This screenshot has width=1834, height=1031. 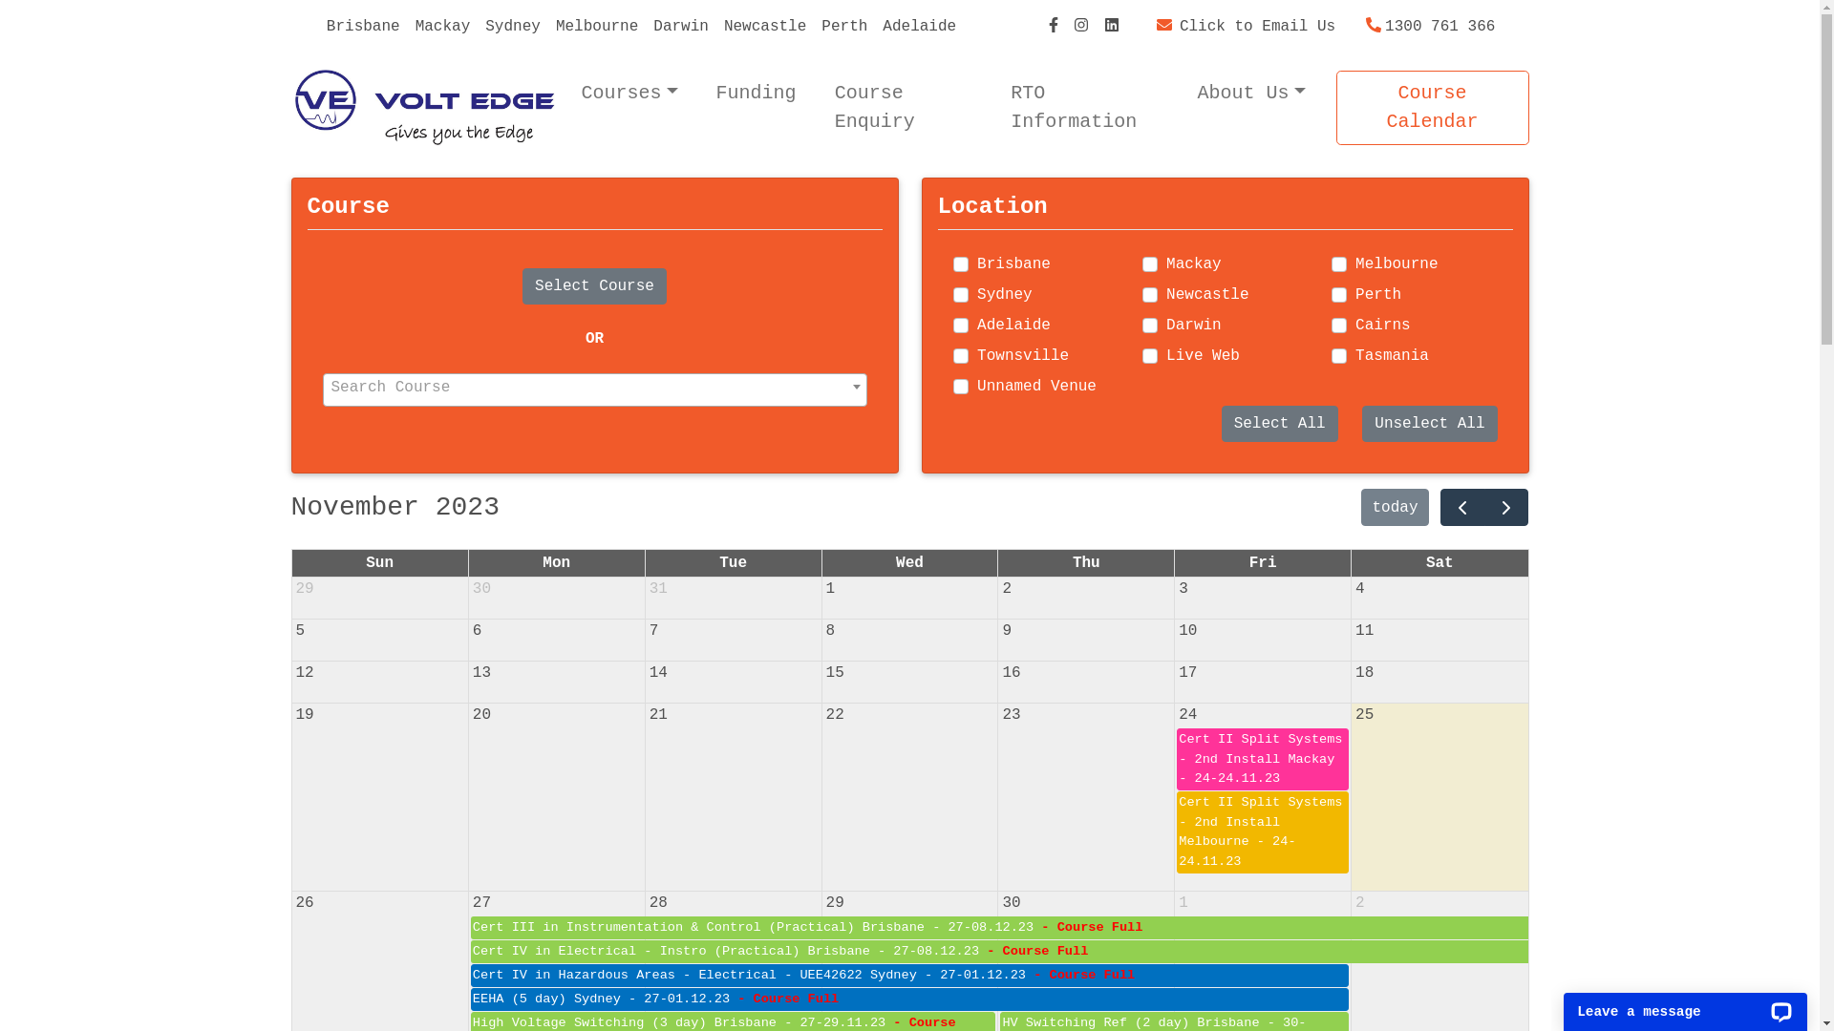 What do you see at coordinates (1246, 27) in the screenshot?
I see `Click to Email Us` at bounding box center [1246, 27].